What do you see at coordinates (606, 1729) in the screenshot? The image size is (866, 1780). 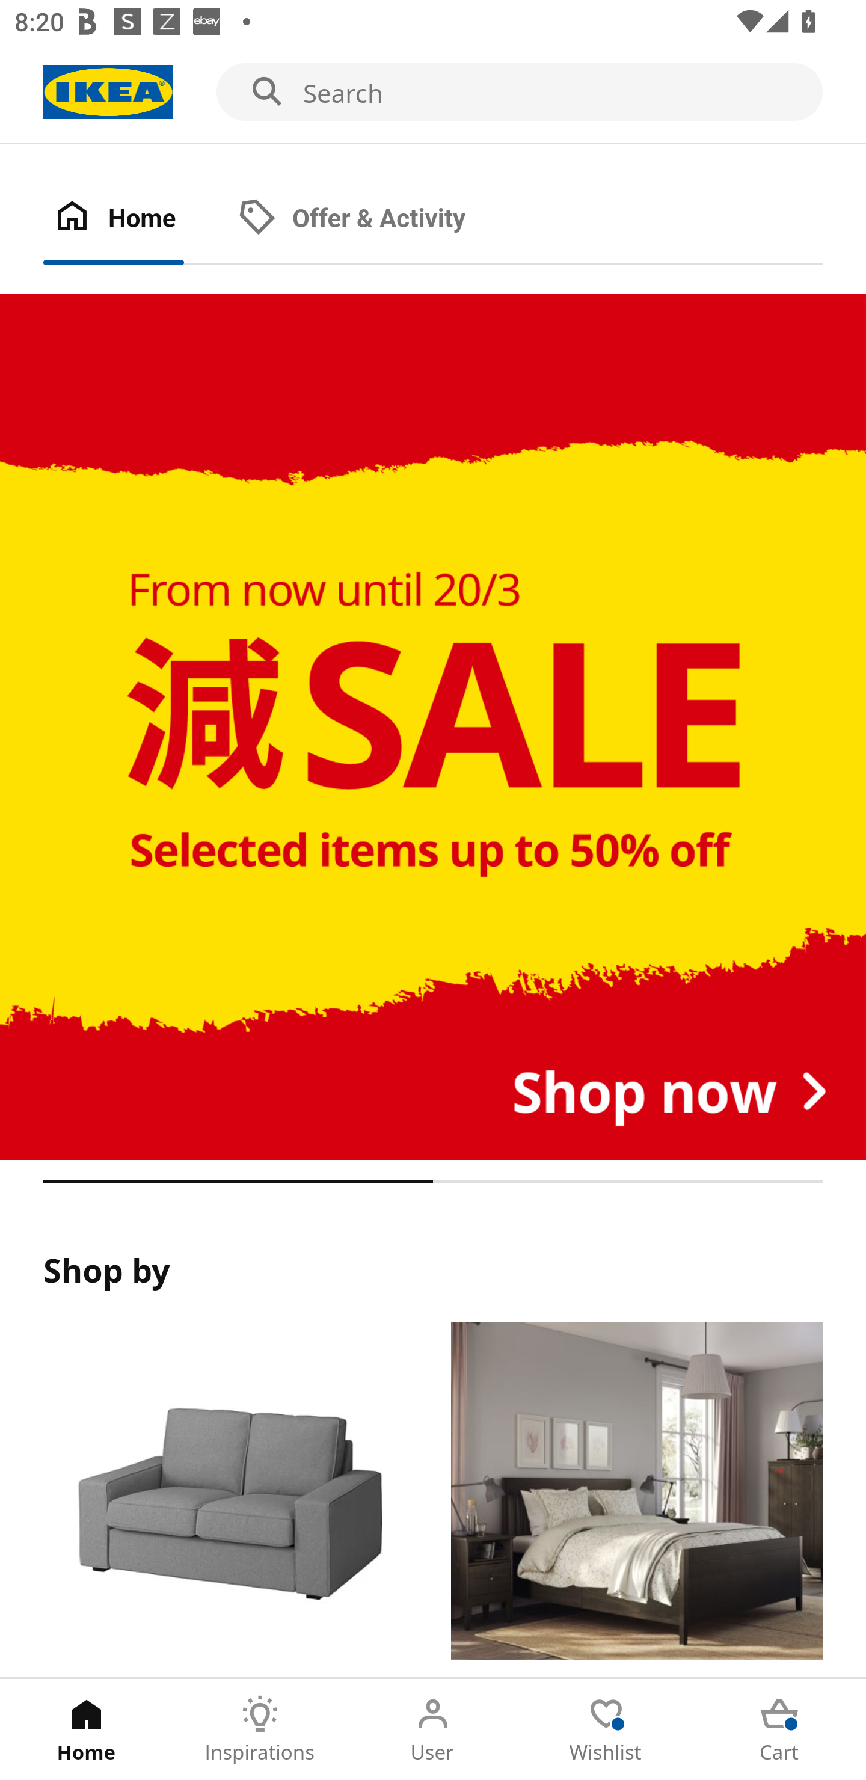 I see `Wishlist
Tab 4 of 5` at bounding box center [606, 1729].